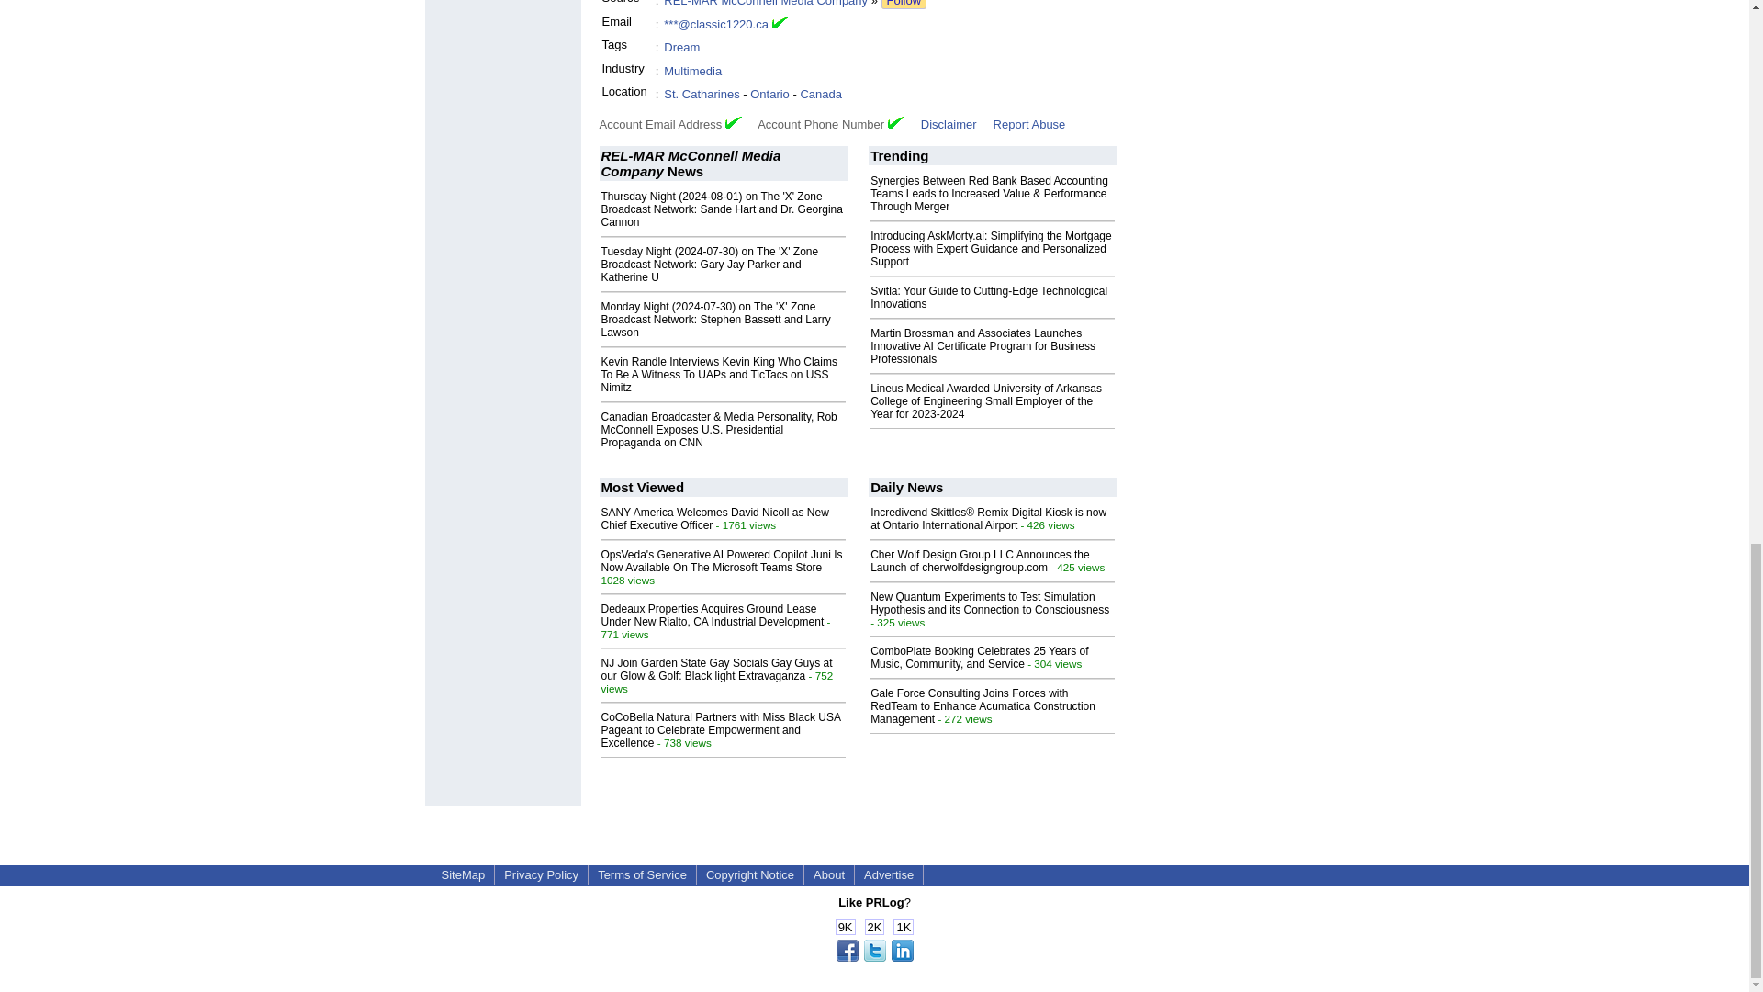 The width and height of the screenshot is (1763, 992). Describe the element at coordinates (780, 24) in the screenshot. I see `Email Verified` at that location.